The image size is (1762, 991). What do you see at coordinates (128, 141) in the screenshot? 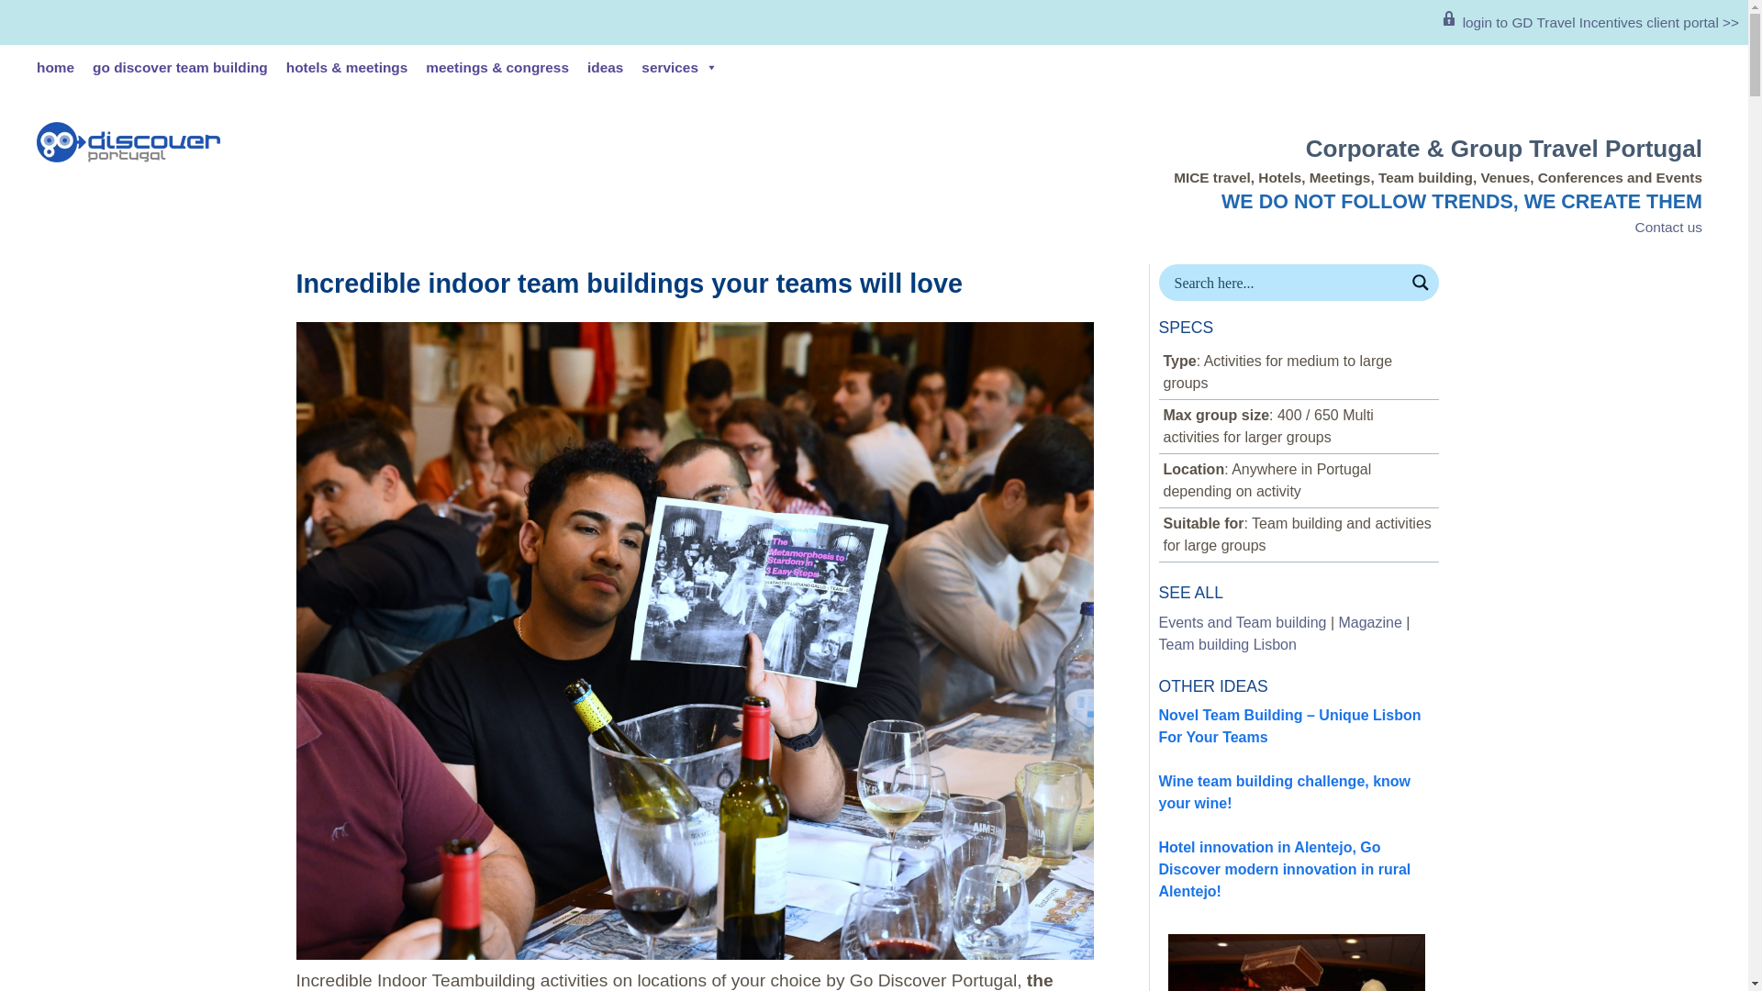
I see `Go Discover Portugal Travel Logo` at bounding box center [128, 141].